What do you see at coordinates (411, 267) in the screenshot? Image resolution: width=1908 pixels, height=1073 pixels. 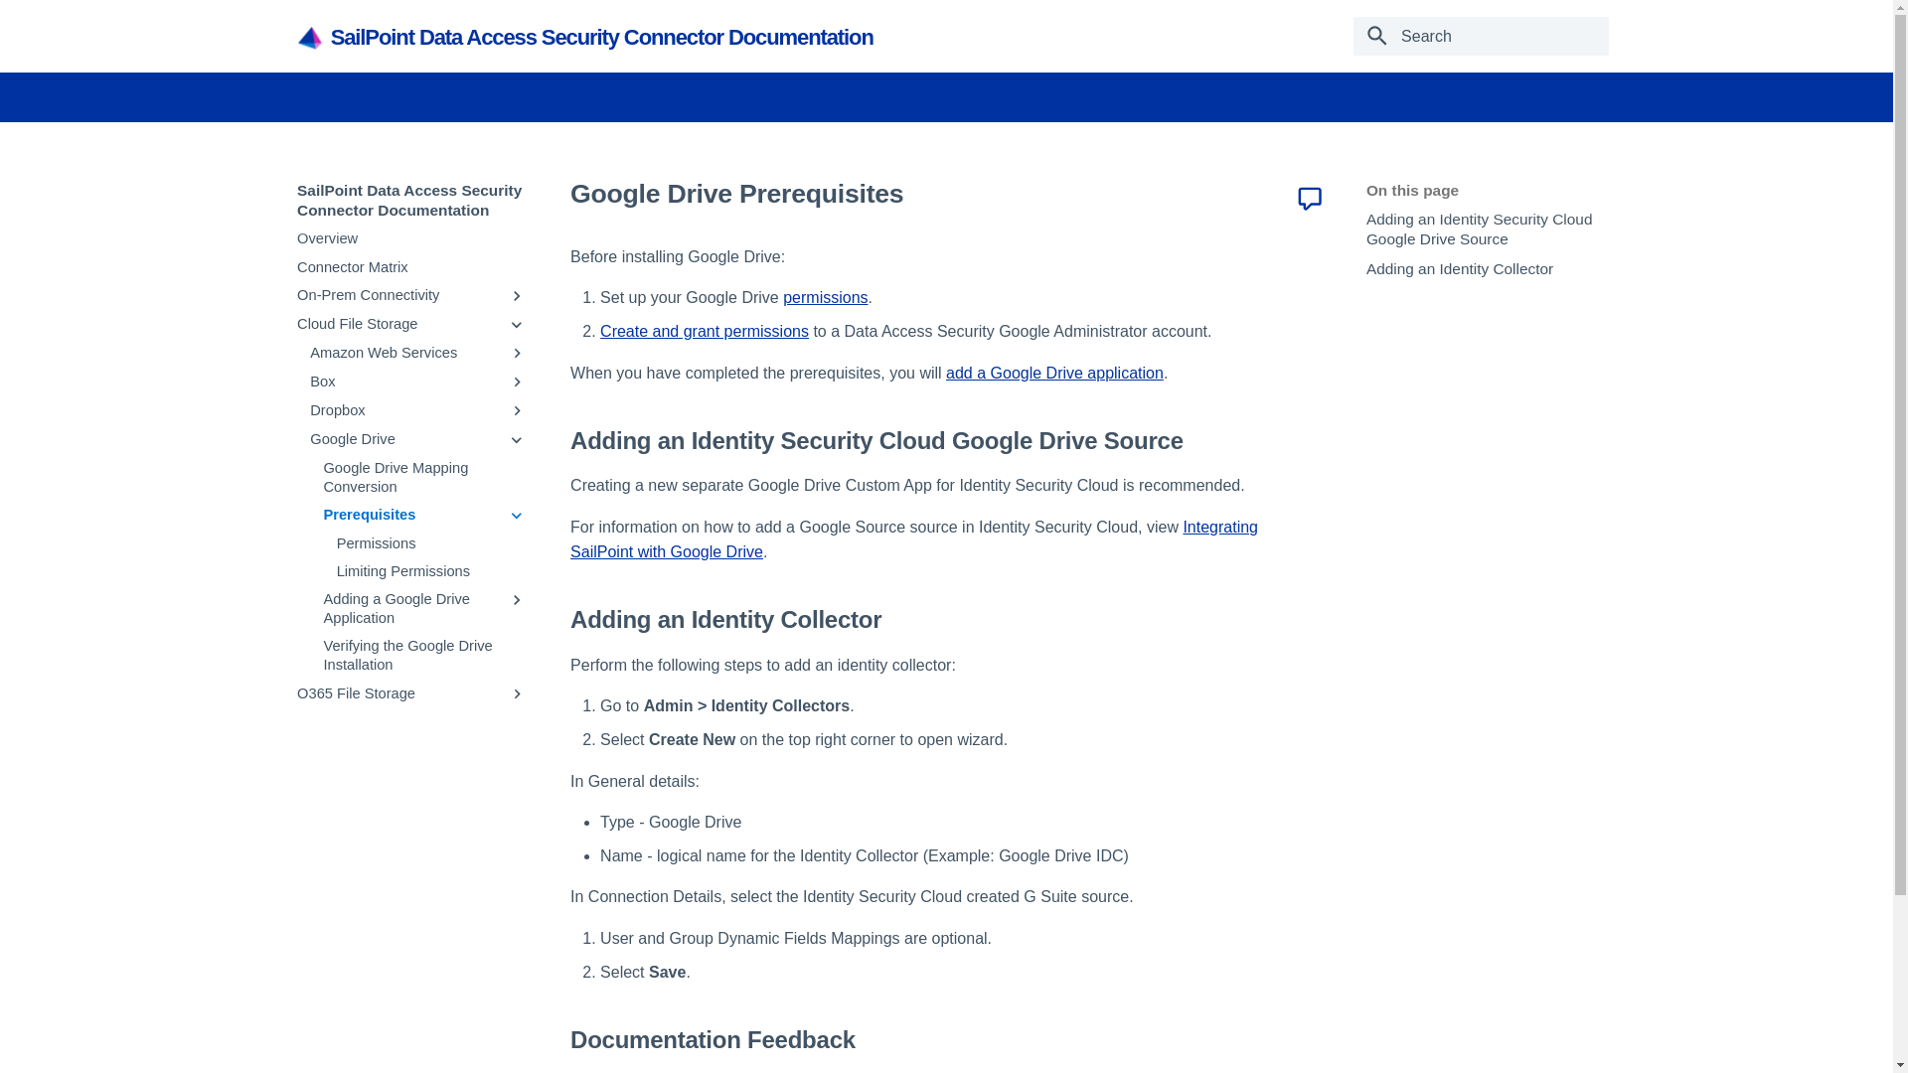 I see `Connector Matrix` at bounding box center [411, 267].